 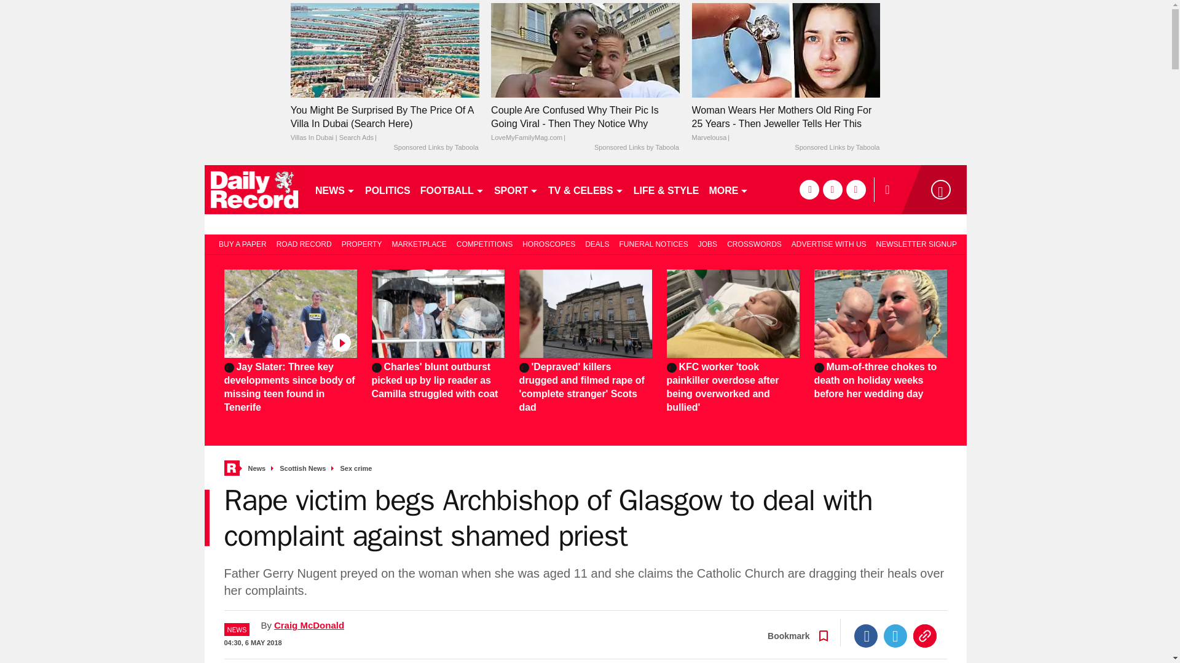 I want to click on twitter, so click(x=832, y=189).